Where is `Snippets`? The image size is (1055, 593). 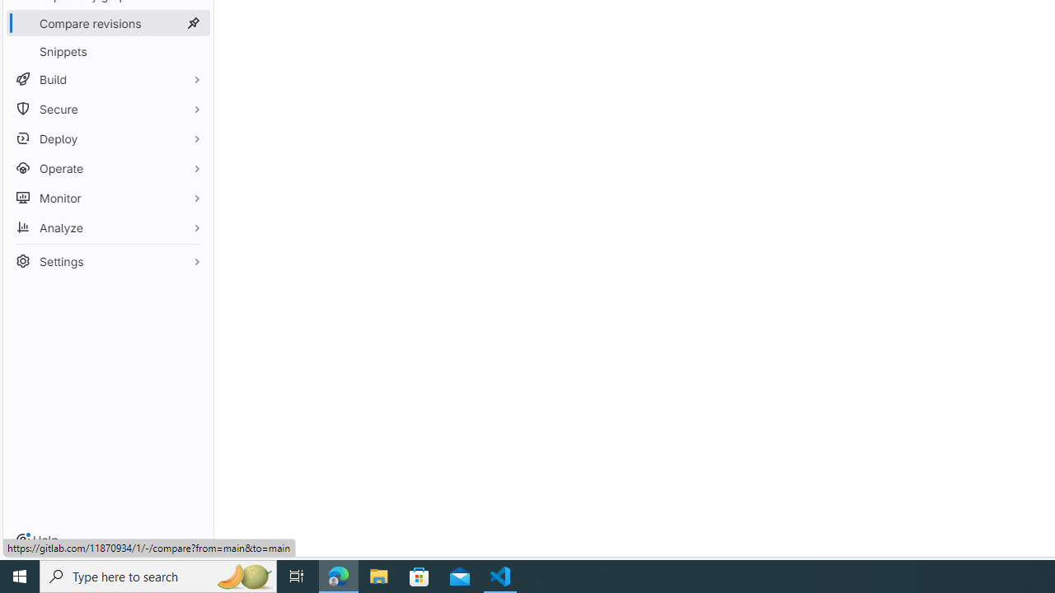 Snippets is located at coordinates (107, 51).